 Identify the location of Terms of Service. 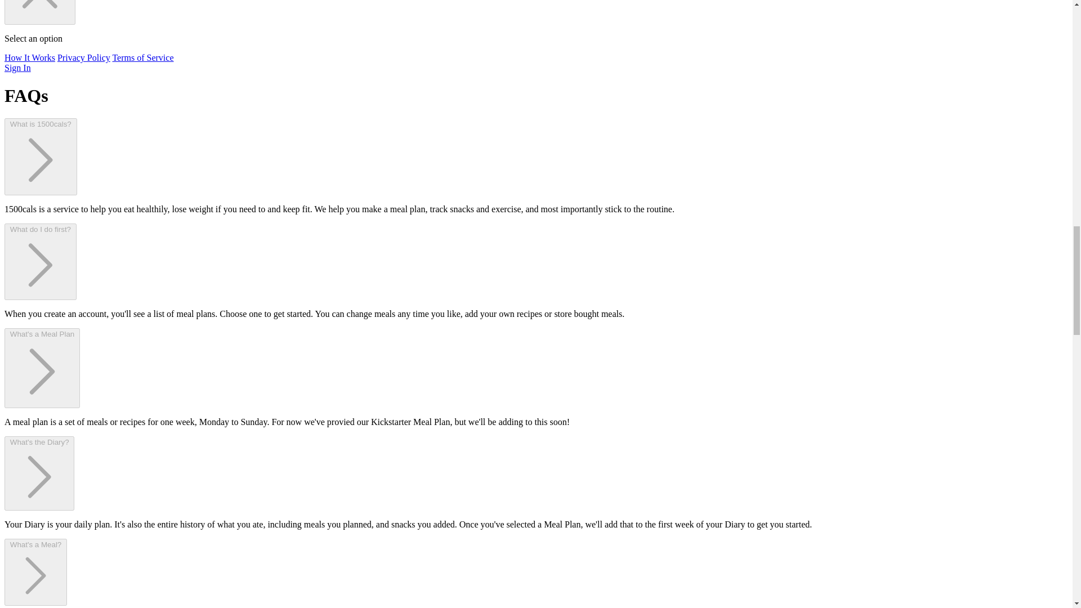
(142, 57).